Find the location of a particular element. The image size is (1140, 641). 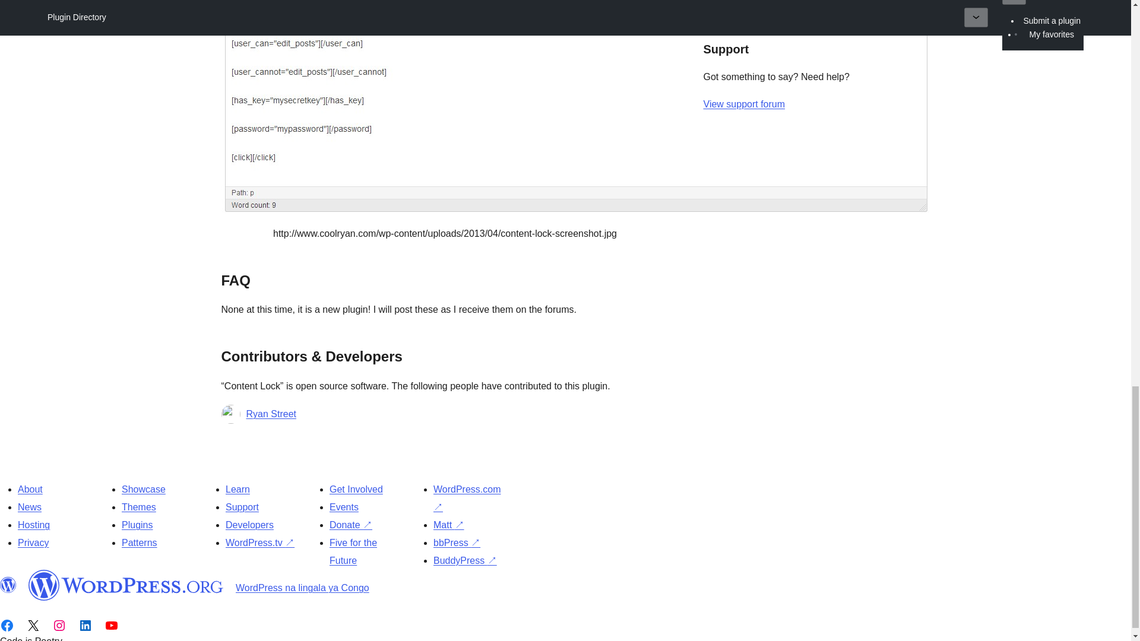

Ryan Street is located at coordinates (271, 414).